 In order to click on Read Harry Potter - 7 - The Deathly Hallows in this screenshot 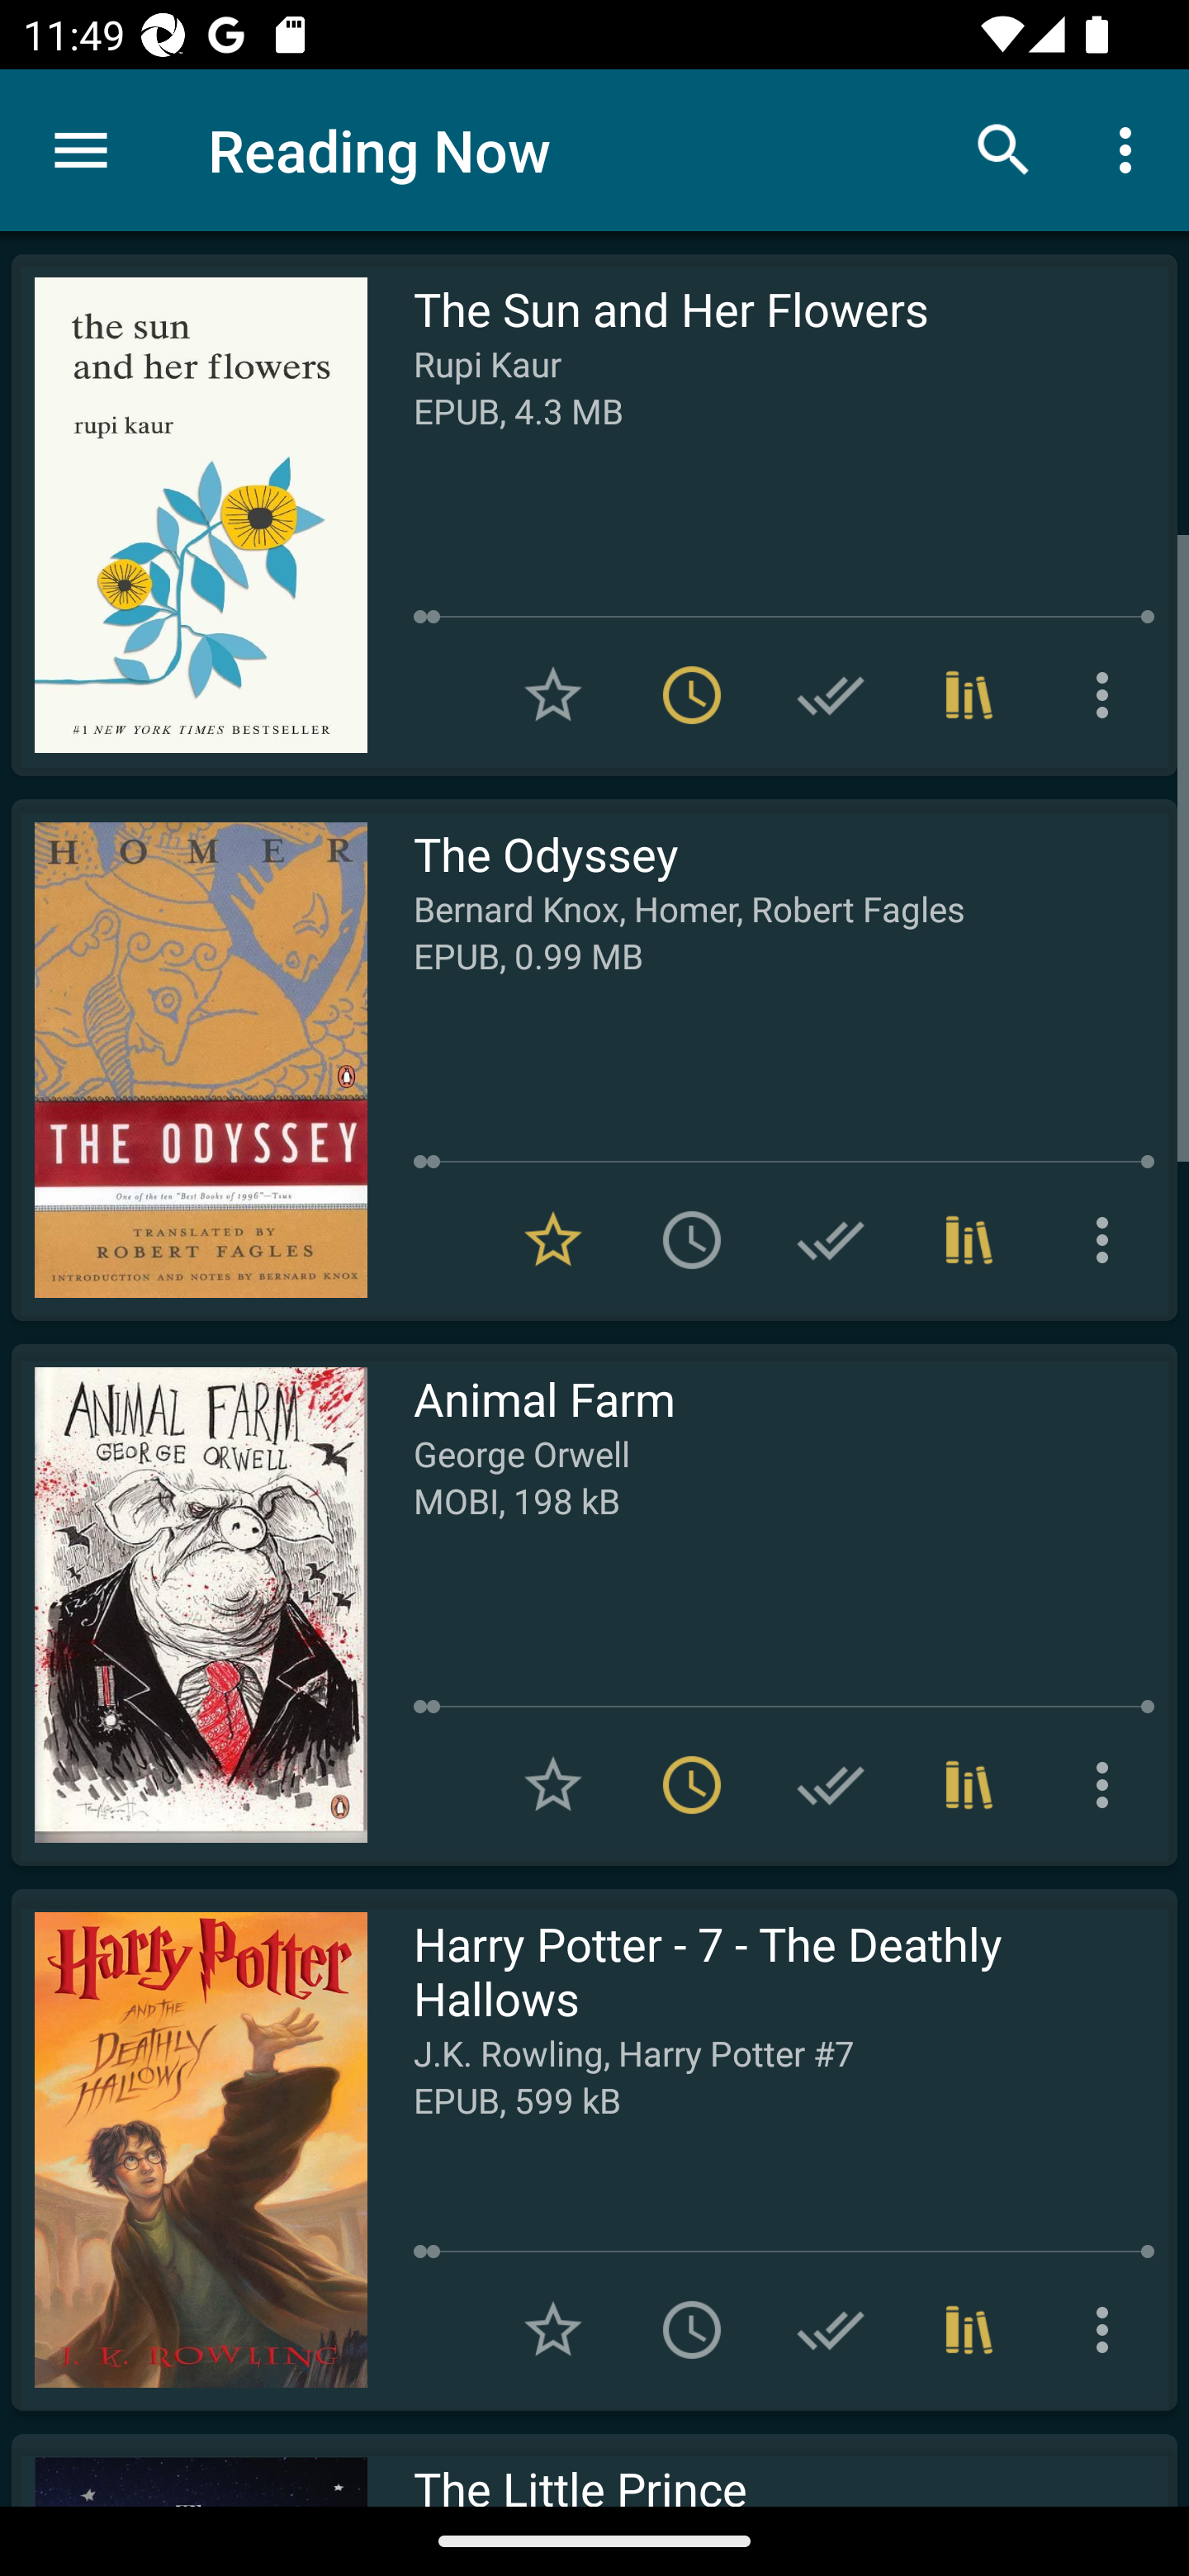, I will do `click(189, 2149)`.